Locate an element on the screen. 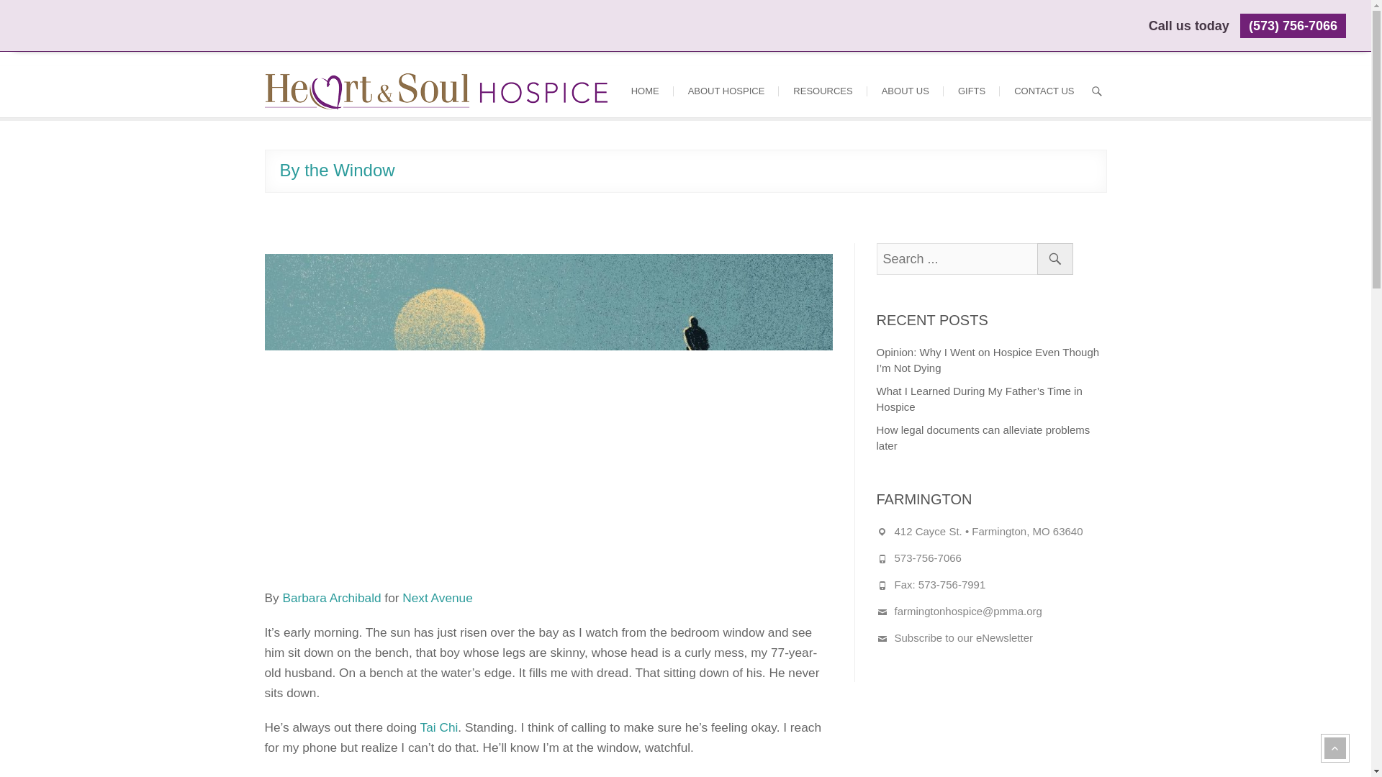  CONTACT US is located at coordinates (1044, 91).